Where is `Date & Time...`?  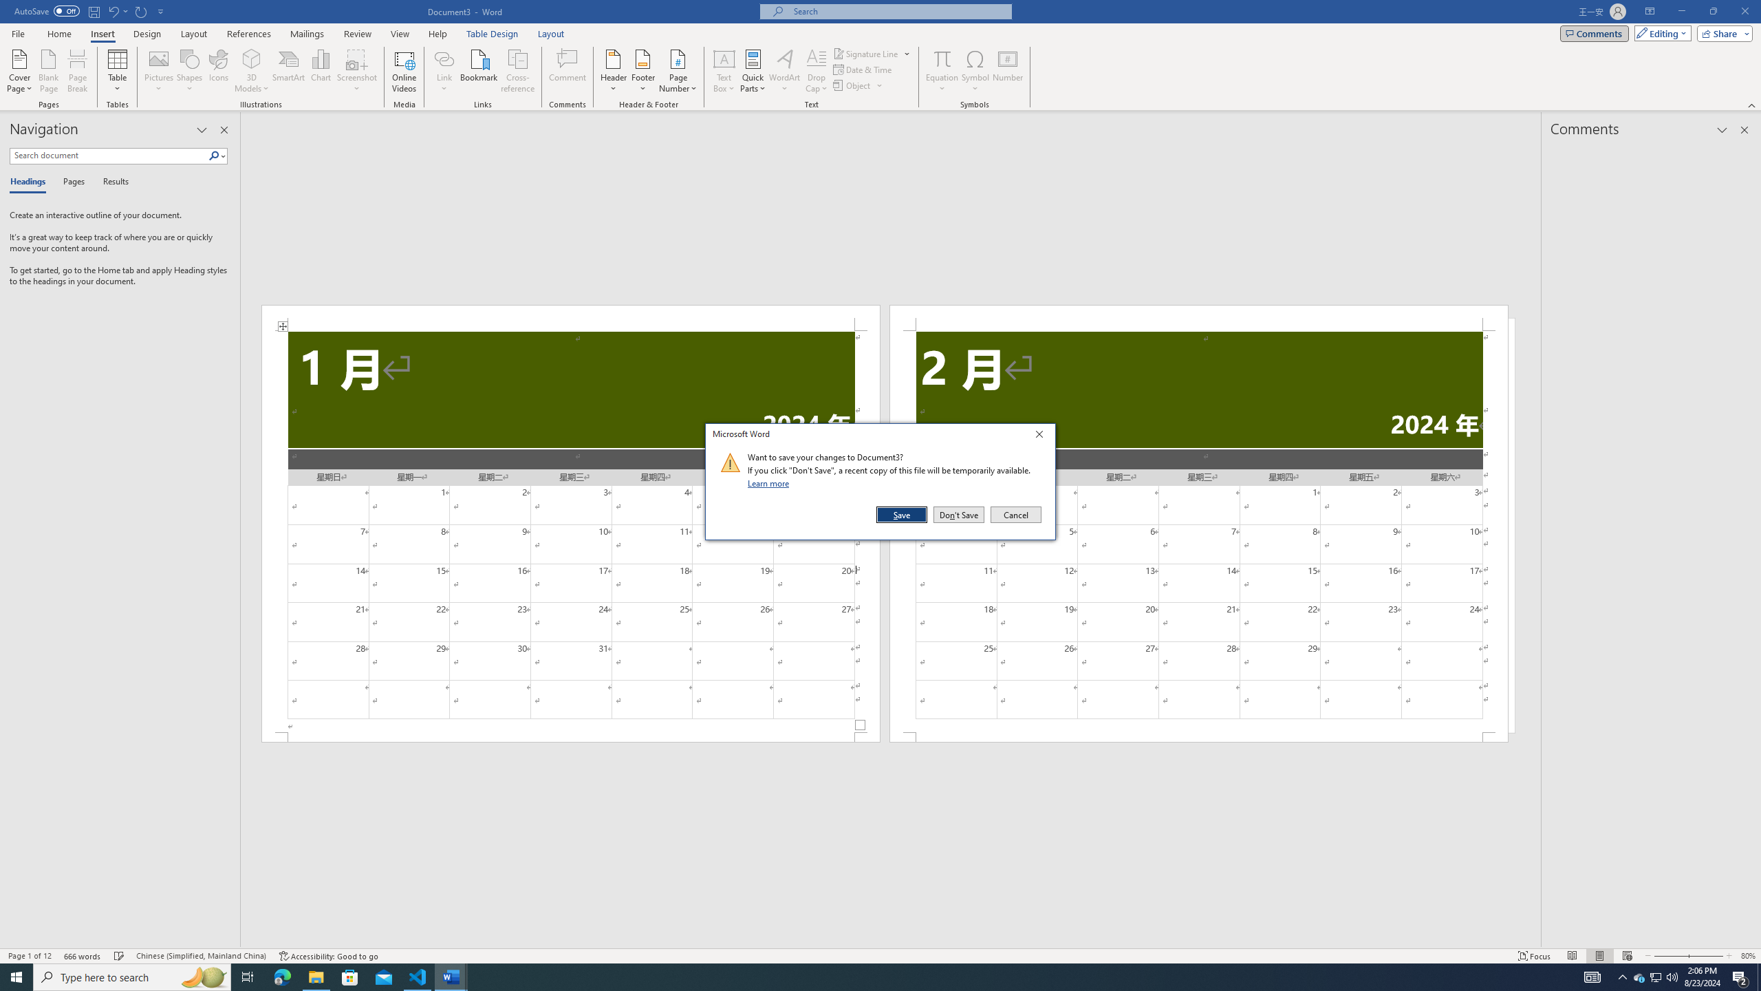
Date & Time... is located at coordinates (864, 69).